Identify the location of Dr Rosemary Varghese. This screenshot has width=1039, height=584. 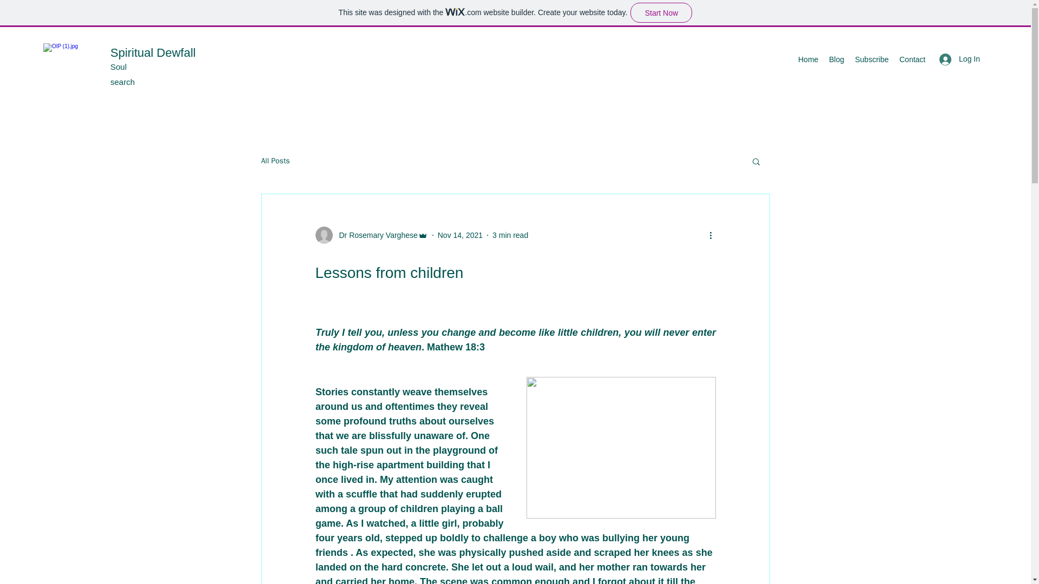
(374, 236).